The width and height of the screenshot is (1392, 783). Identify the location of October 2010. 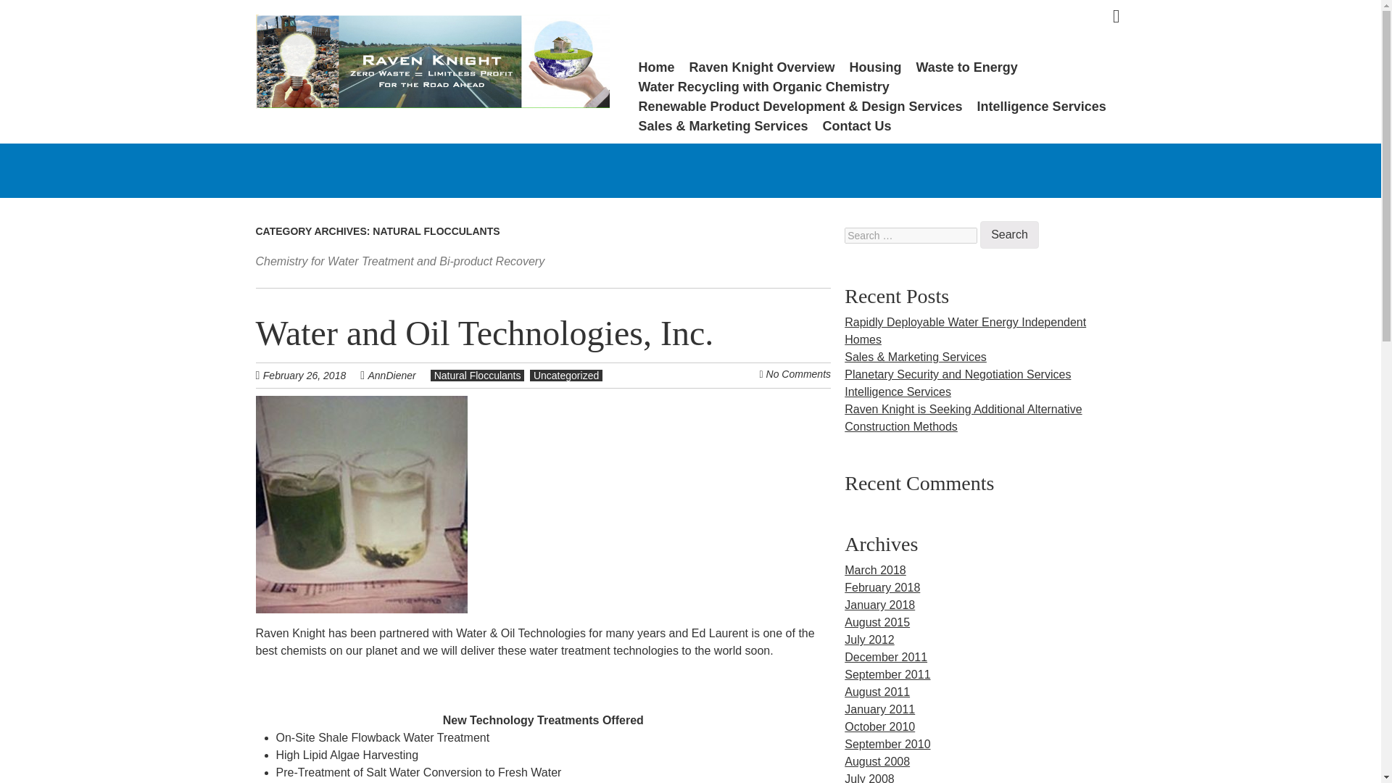
(879, 726).